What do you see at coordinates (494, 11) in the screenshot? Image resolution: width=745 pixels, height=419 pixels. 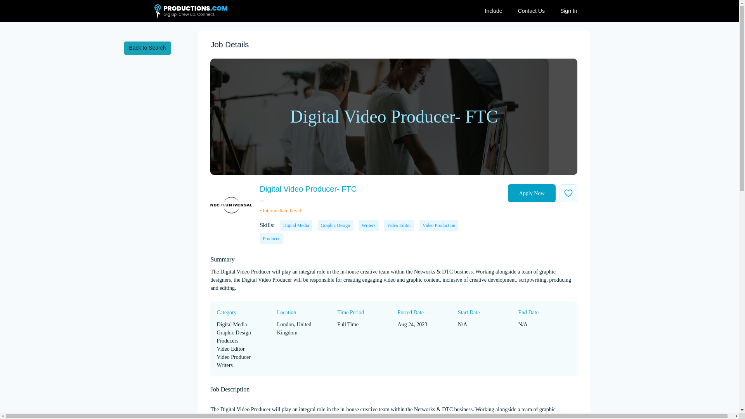 I see `Include` at bounding box center [494, 11].